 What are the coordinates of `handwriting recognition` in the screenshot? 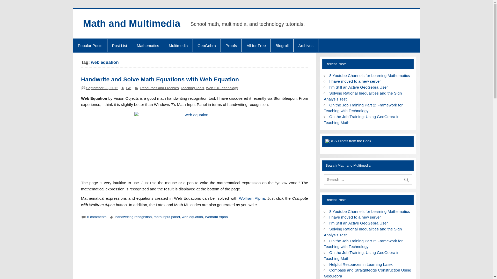 It's located at (134, 216).